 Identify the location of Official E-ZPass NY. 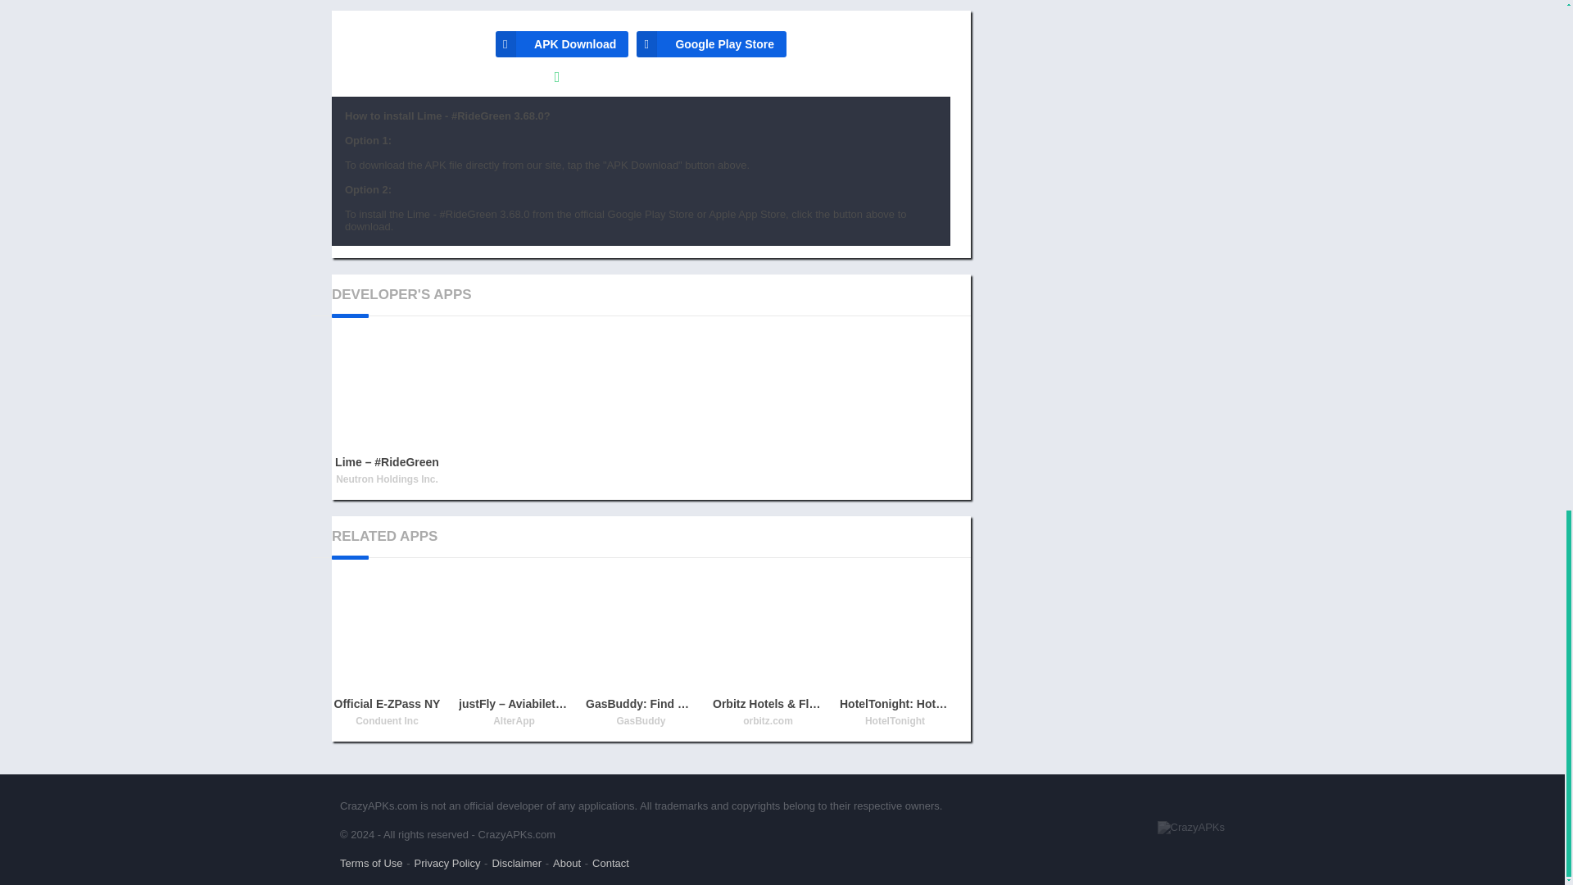
(387, 654).